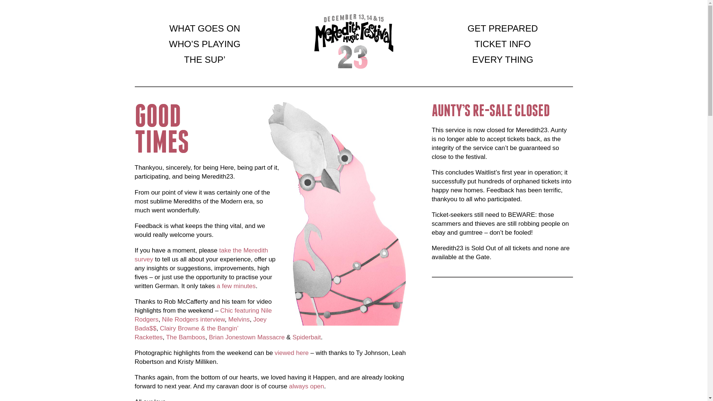 The width and height of the screenshot is (713, 401). What do you see at coordinates (236, 286) in the screenshot?
I see `a few minutes` at bounding box center [236, 286].